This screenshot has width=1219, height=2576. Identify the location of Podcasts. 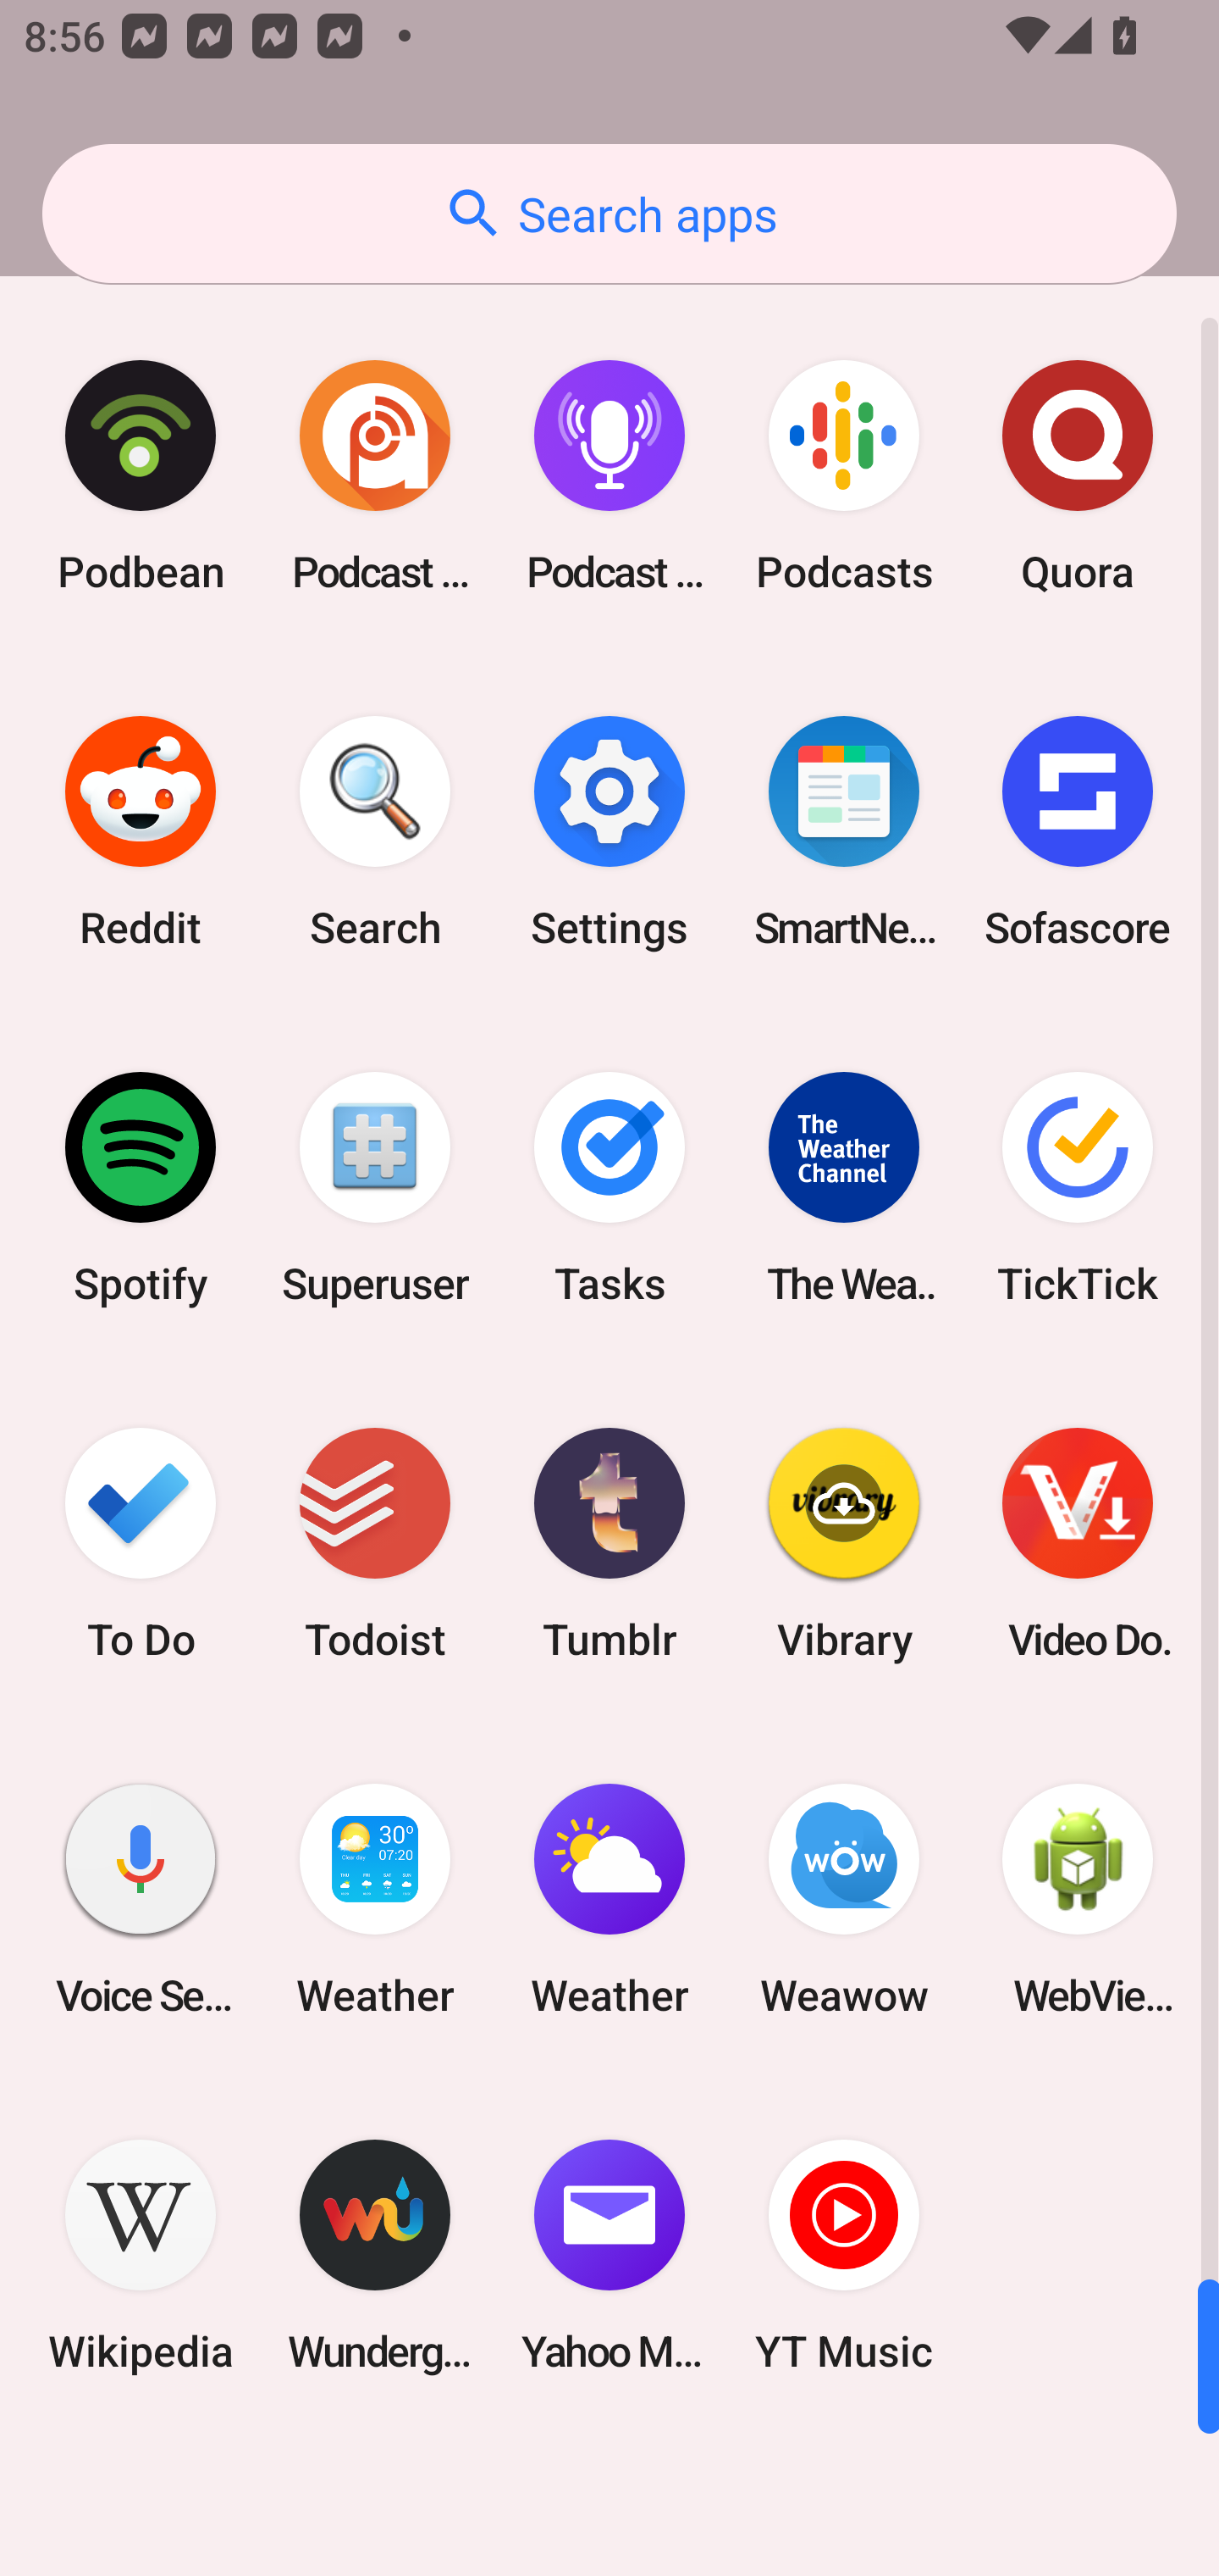
(843, 476).